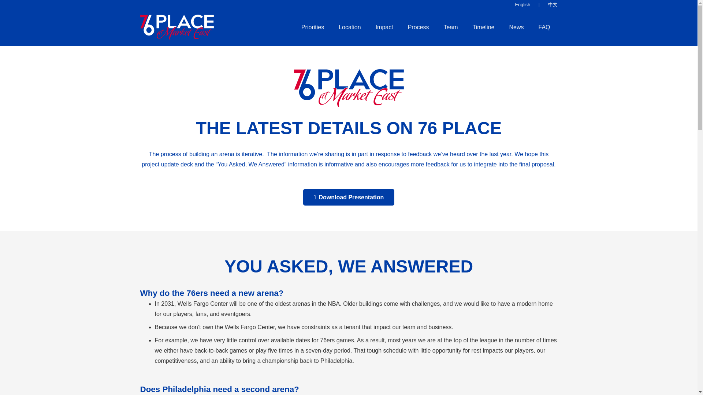 This screenshot has height=395, width=703. What do you see at coordinates (419, 27) in the screenshot?
I see `Process` at bounding box center [419, 27].